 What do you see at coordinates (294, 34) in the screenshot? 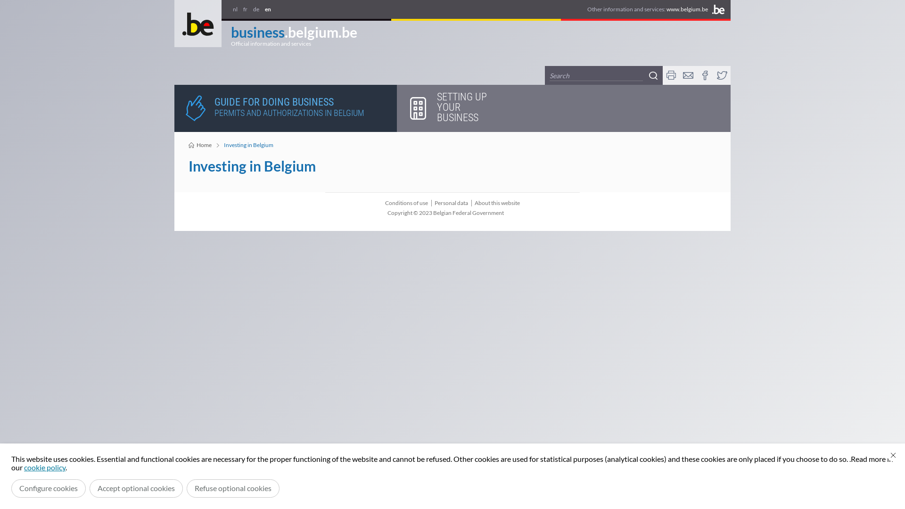
I see `business.belgium.be
Official information and services` at bounding box center [294, 34].